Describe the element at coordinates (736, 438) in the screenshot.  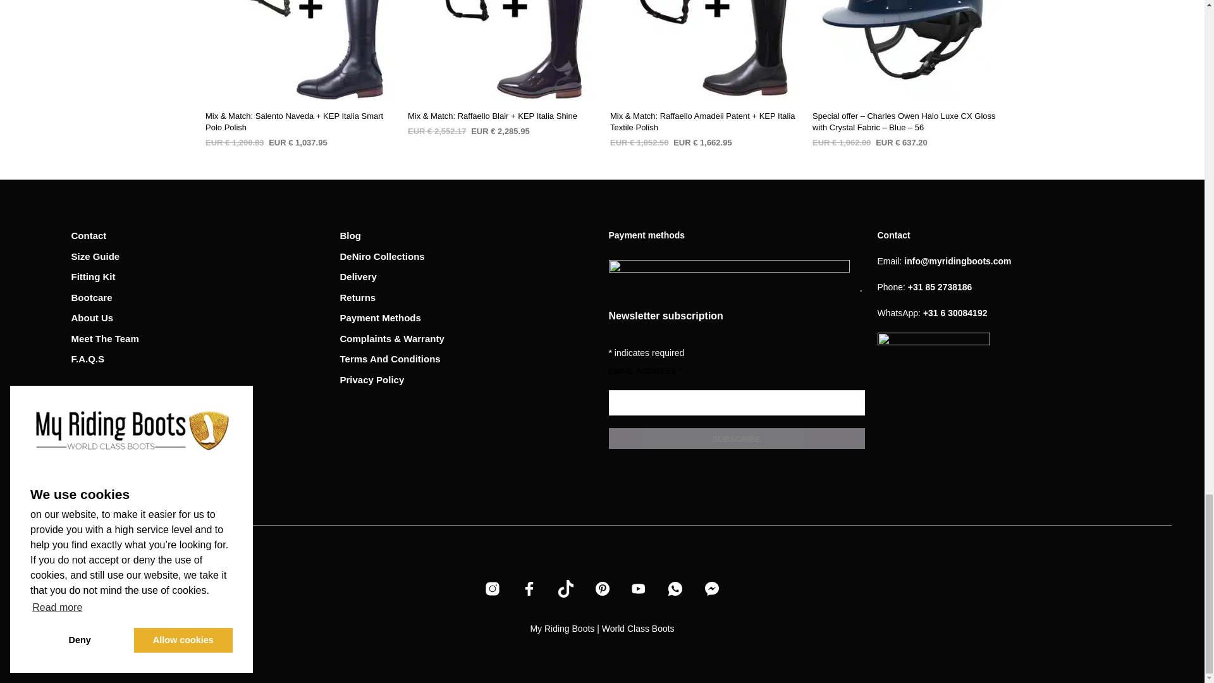
I see `Subscribe` at that location.